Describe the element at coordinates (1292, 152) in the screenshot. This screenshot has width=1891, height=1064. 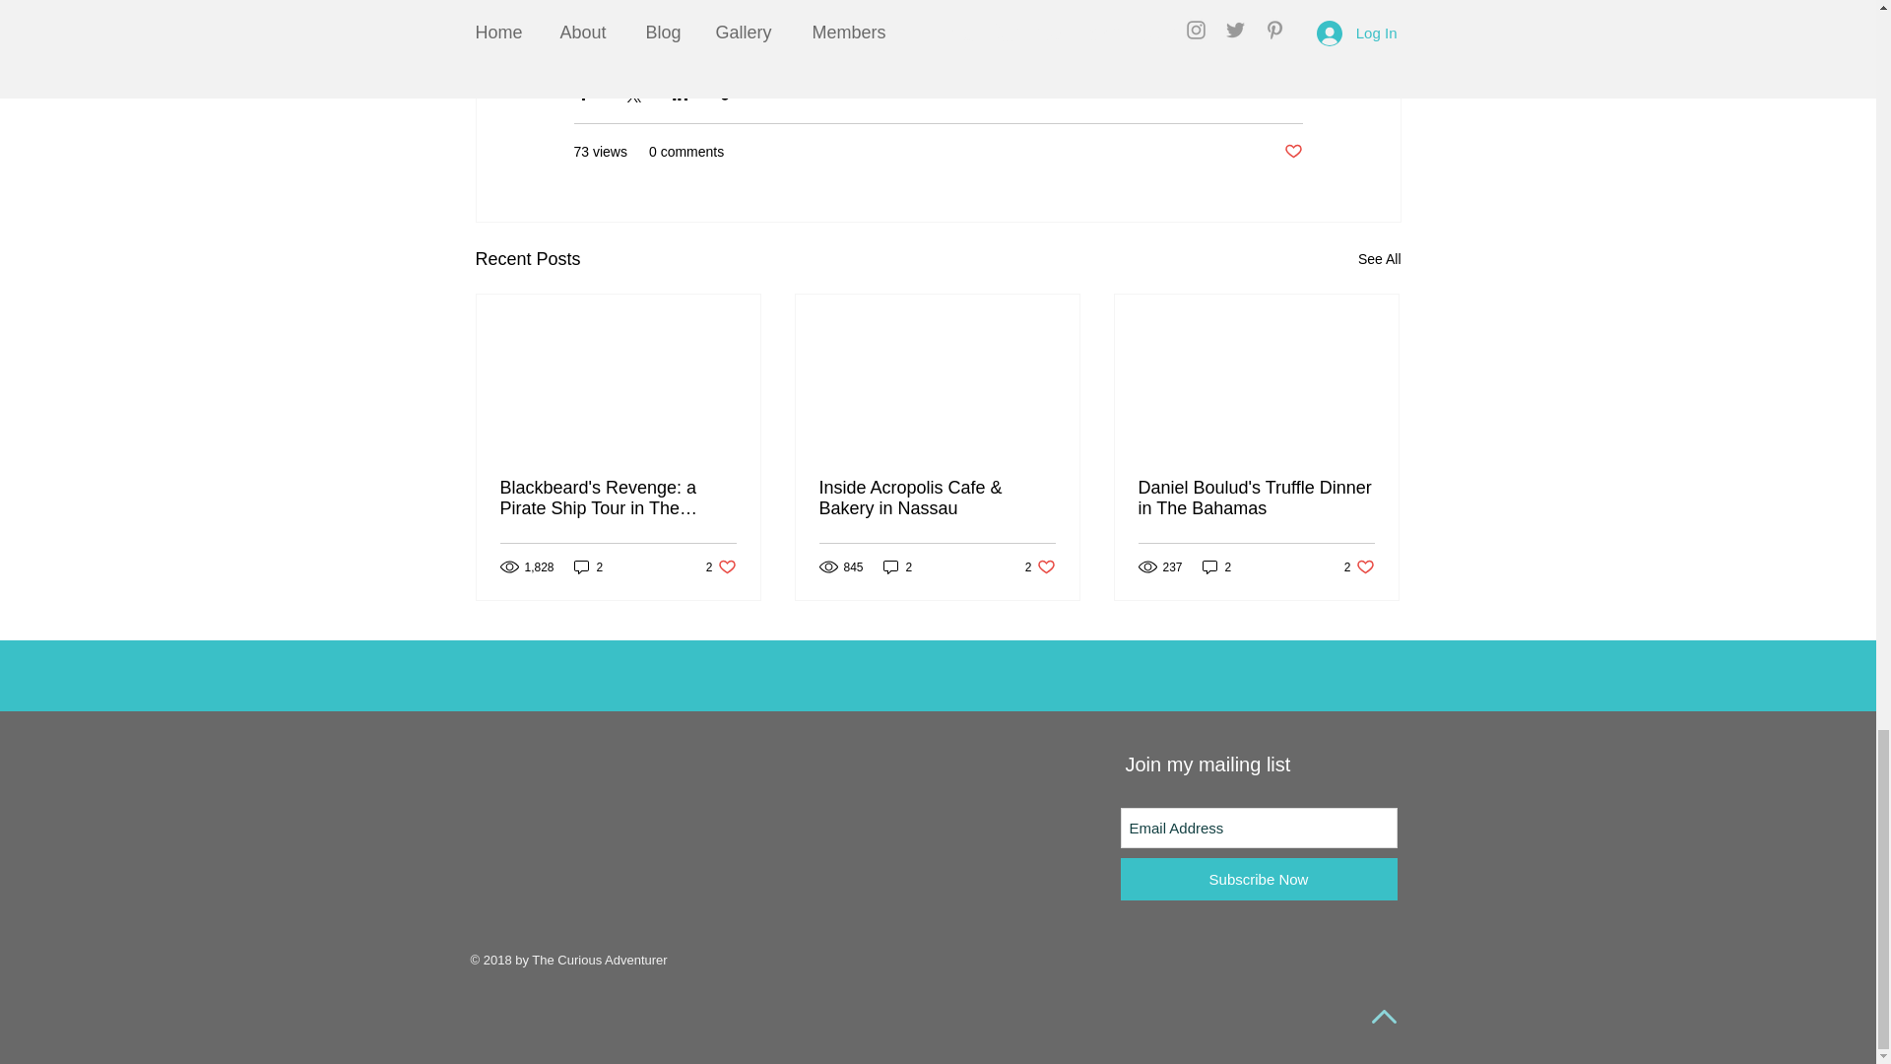
I see `Daniel Boulud's Truffle Dinner in The Bahamas` at that location.